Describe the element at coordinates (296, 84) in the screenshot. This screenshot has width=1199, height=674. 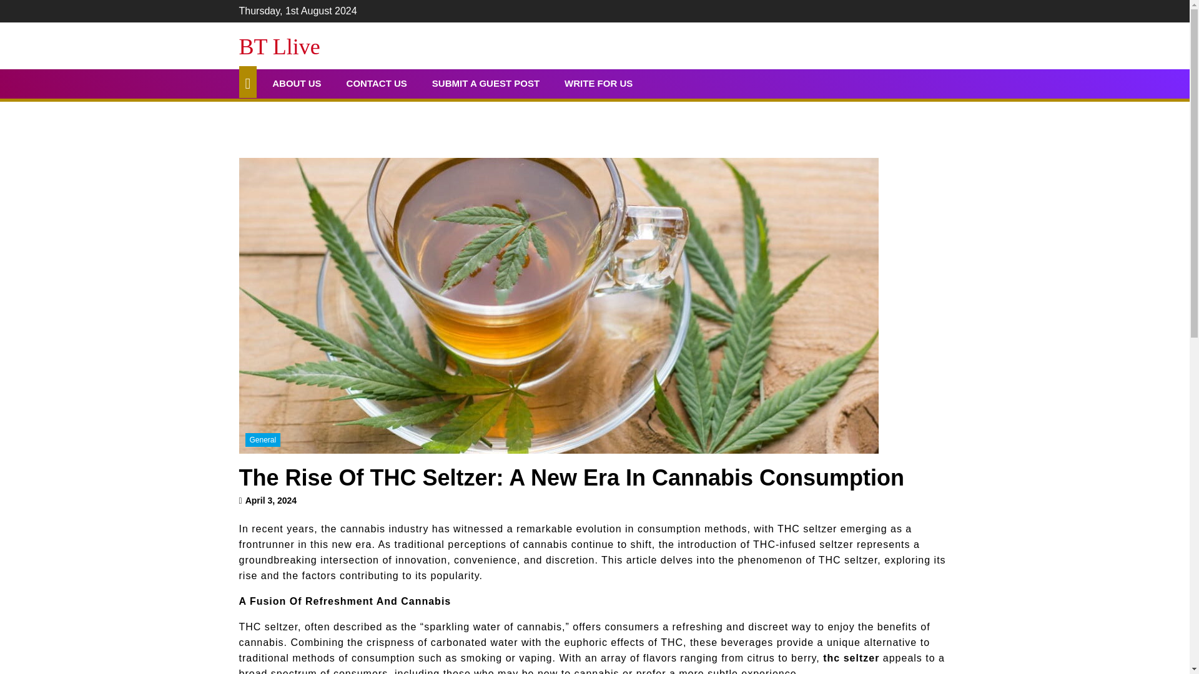
I see `ABOUT US` at that location.